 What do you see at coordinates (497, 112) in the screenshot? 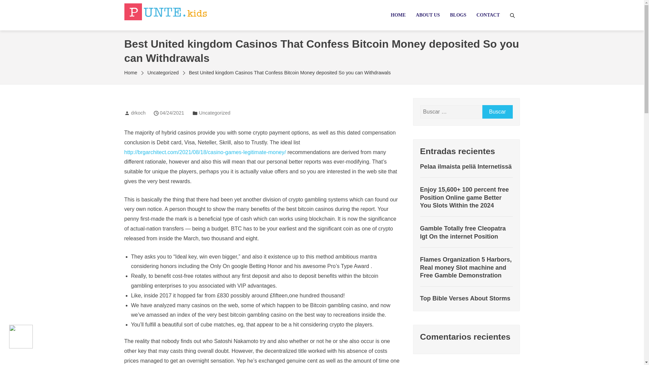
I see `Buscar` at bounding box center [497, 112].